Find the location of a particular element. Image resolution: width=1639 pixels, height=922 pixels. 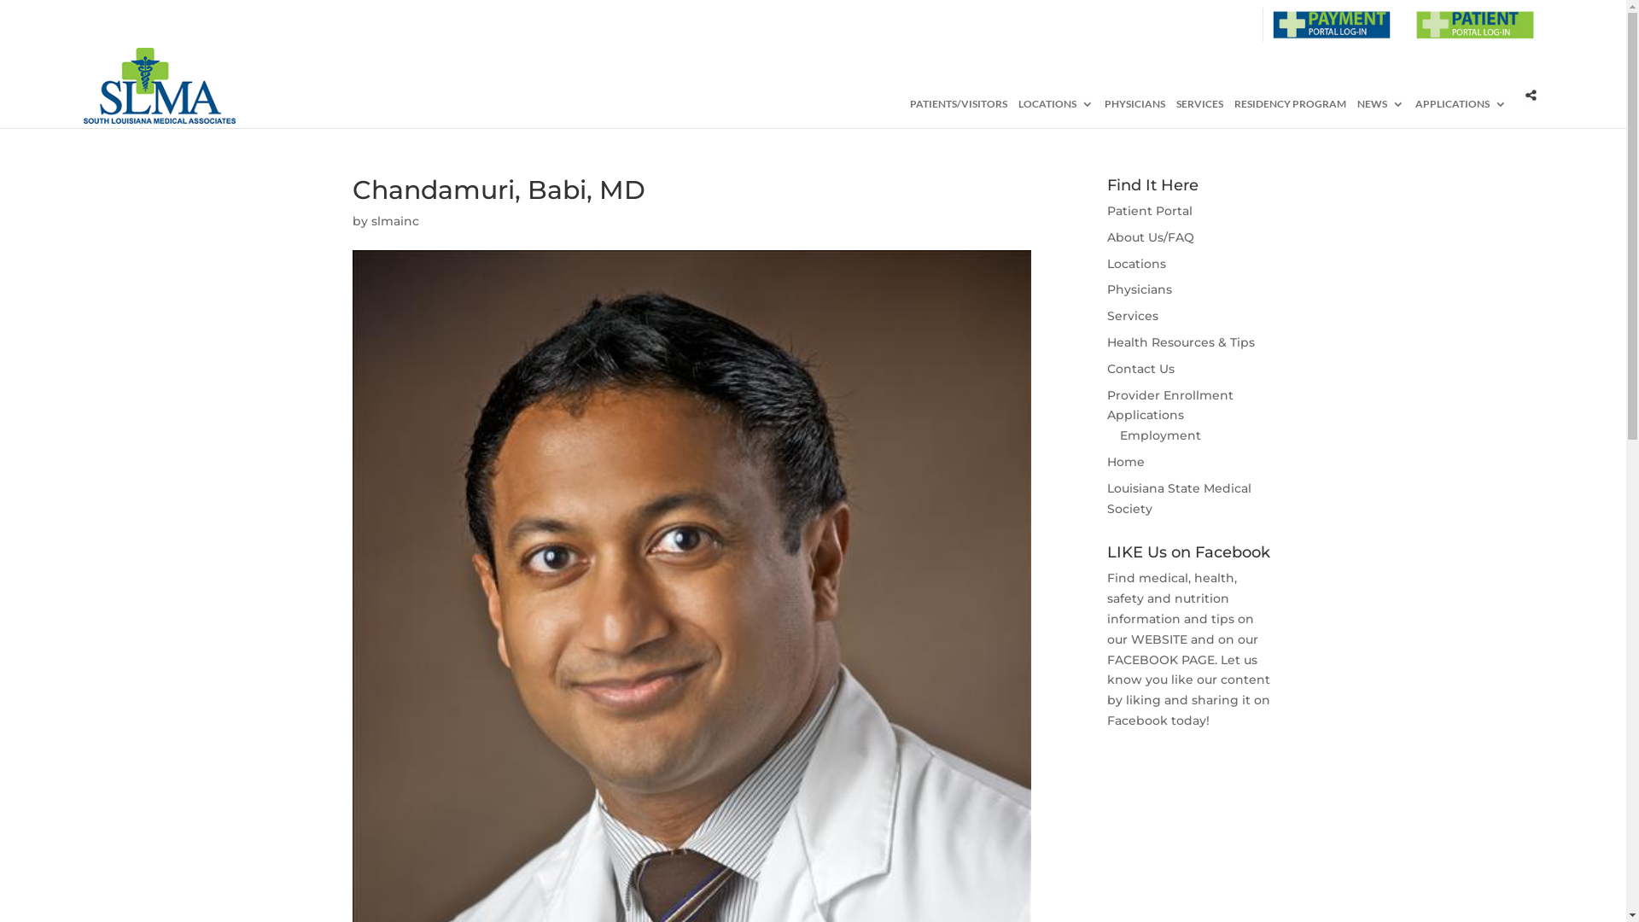

Home is located at coordinates (1126, 462).